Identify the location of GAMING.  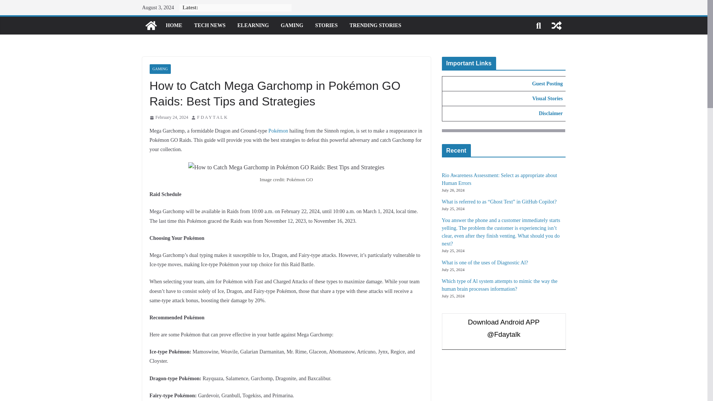
(292, 26).